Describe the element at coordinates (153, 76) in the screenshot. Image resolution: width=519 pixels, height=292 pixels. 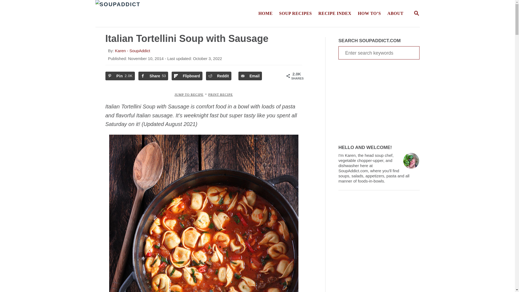
I see `Share on Facebook` at that location.